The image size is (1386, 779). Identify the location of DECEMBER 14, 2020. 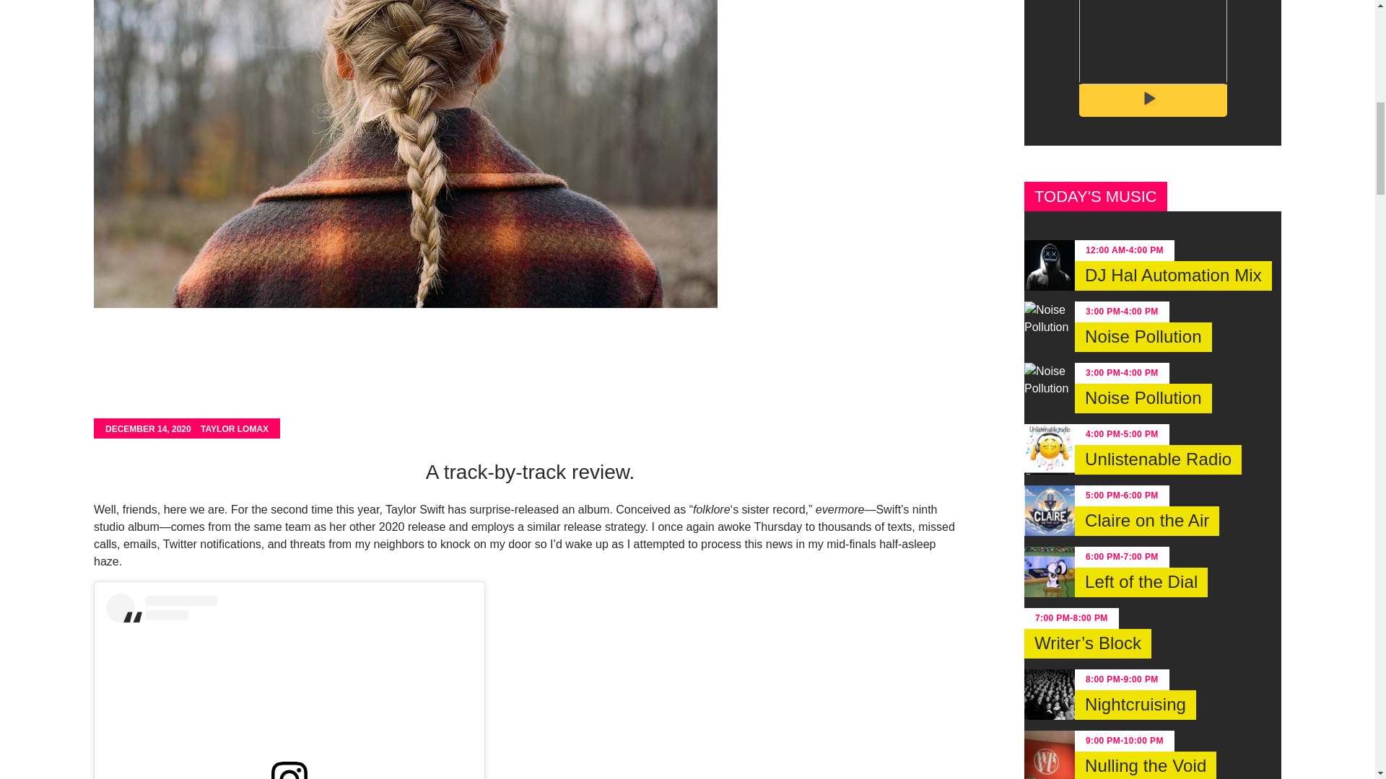
(147, 428).